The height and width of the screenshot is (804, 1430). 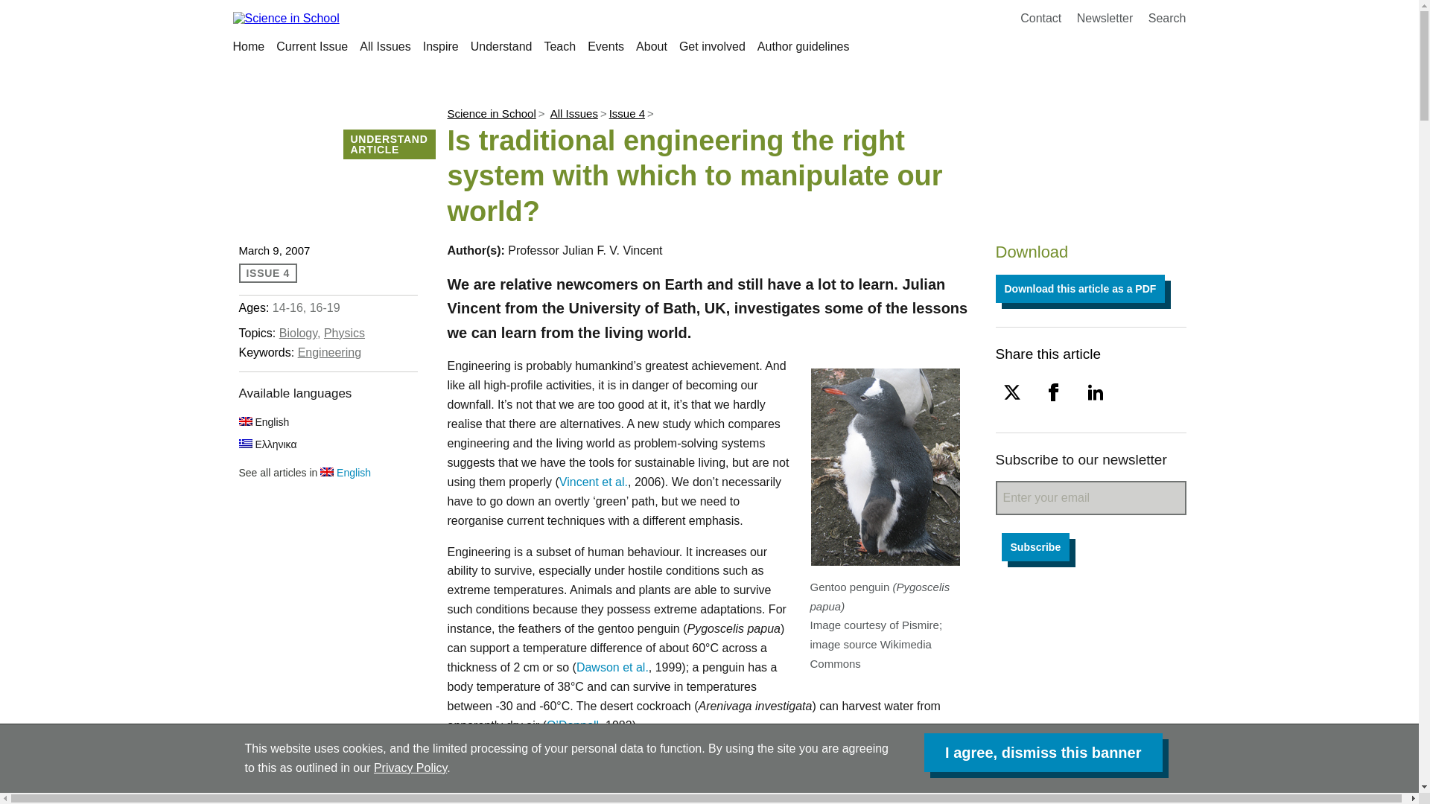 What do you see at coordinates (559, 46) in the screenshot?
I see `Teach` at bounding box center [559, 46].